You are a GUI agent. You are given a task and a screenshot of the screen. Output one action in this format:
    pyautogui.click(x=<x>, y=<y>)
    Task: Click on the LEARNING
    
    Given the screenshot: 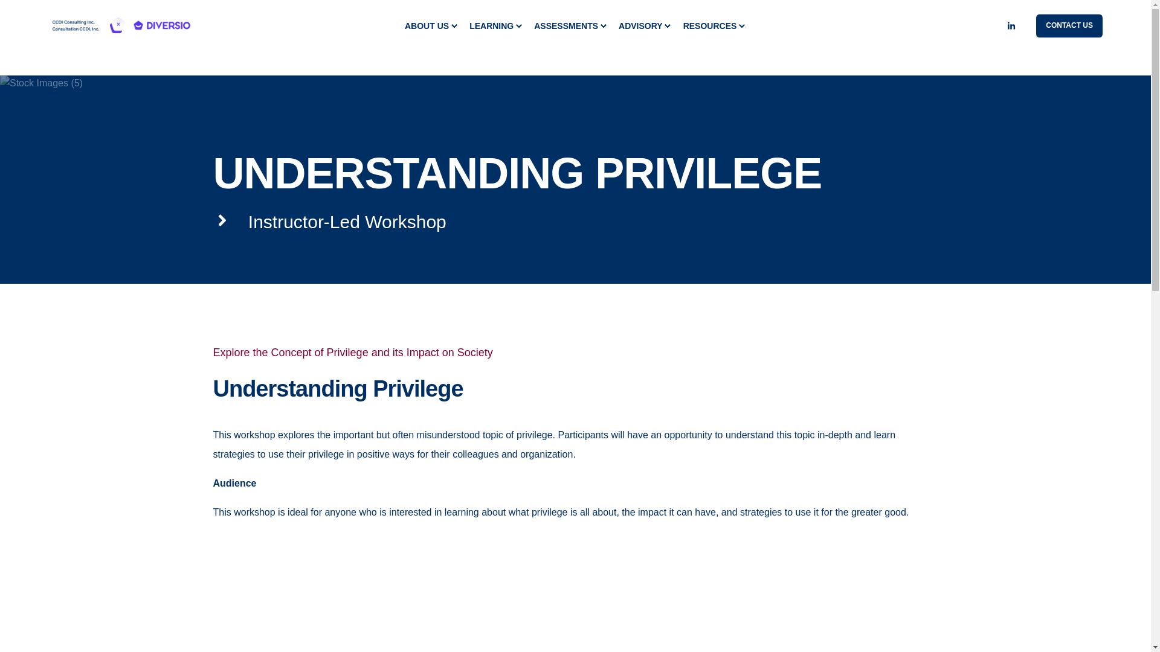 What is the action you would take?
    pyautogui.click(x=494, y=26)
    